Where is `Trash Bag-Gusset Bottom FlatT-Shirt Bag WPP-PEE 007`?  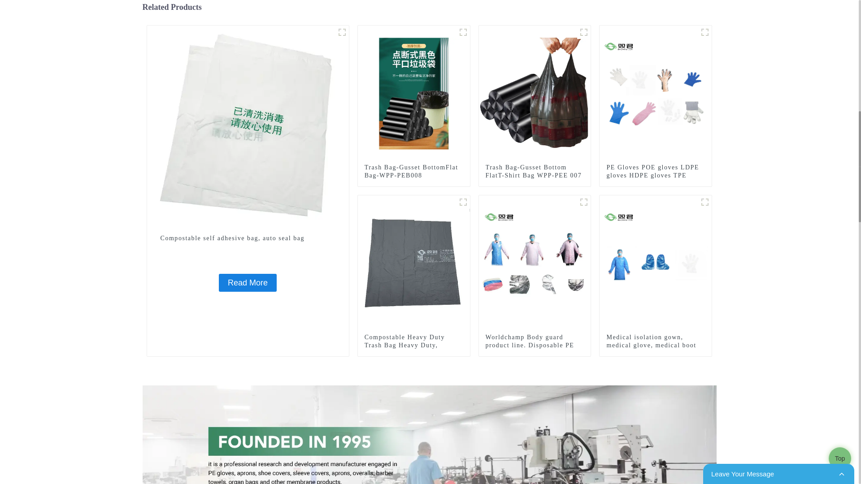 Trash Bag-Gusset Bottom FlatT-Shirt Bag WPP-PEE 007 is located at coordinates (535, 92).